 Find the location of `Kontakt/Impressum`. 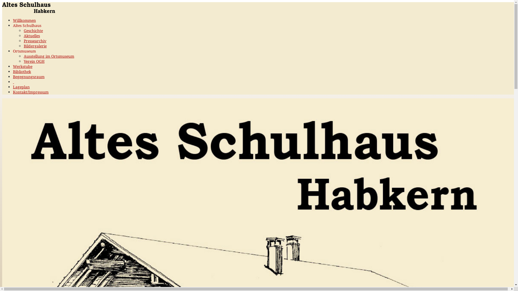

Kontakt/Impressum is located at coordinates (31, 92).